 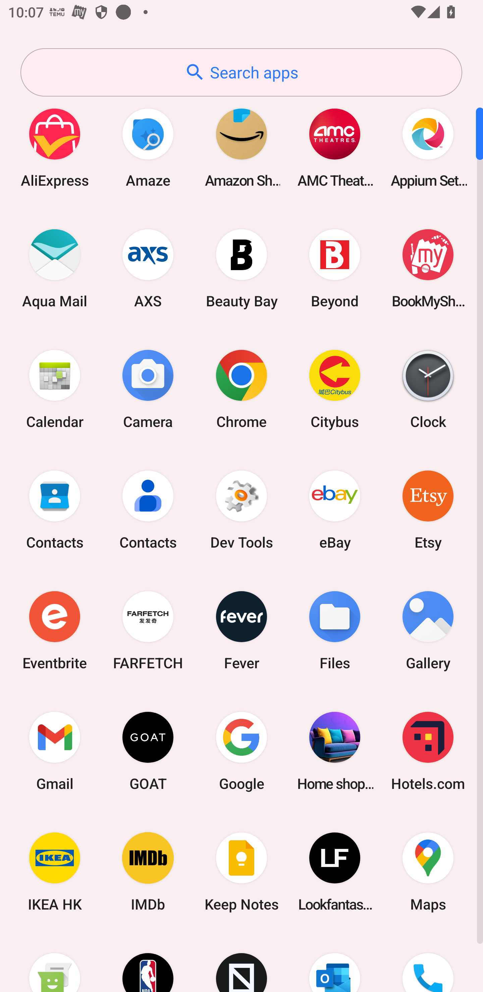 I want to click on Dev Tools, so click(x=241, y=509).